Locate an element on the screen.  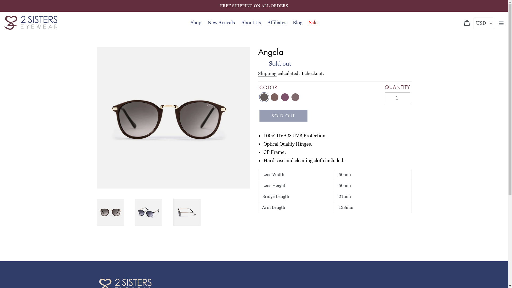
Milky Wine Fade with Gradient Wine Smoke Lens is located at coordinates (285, 97).